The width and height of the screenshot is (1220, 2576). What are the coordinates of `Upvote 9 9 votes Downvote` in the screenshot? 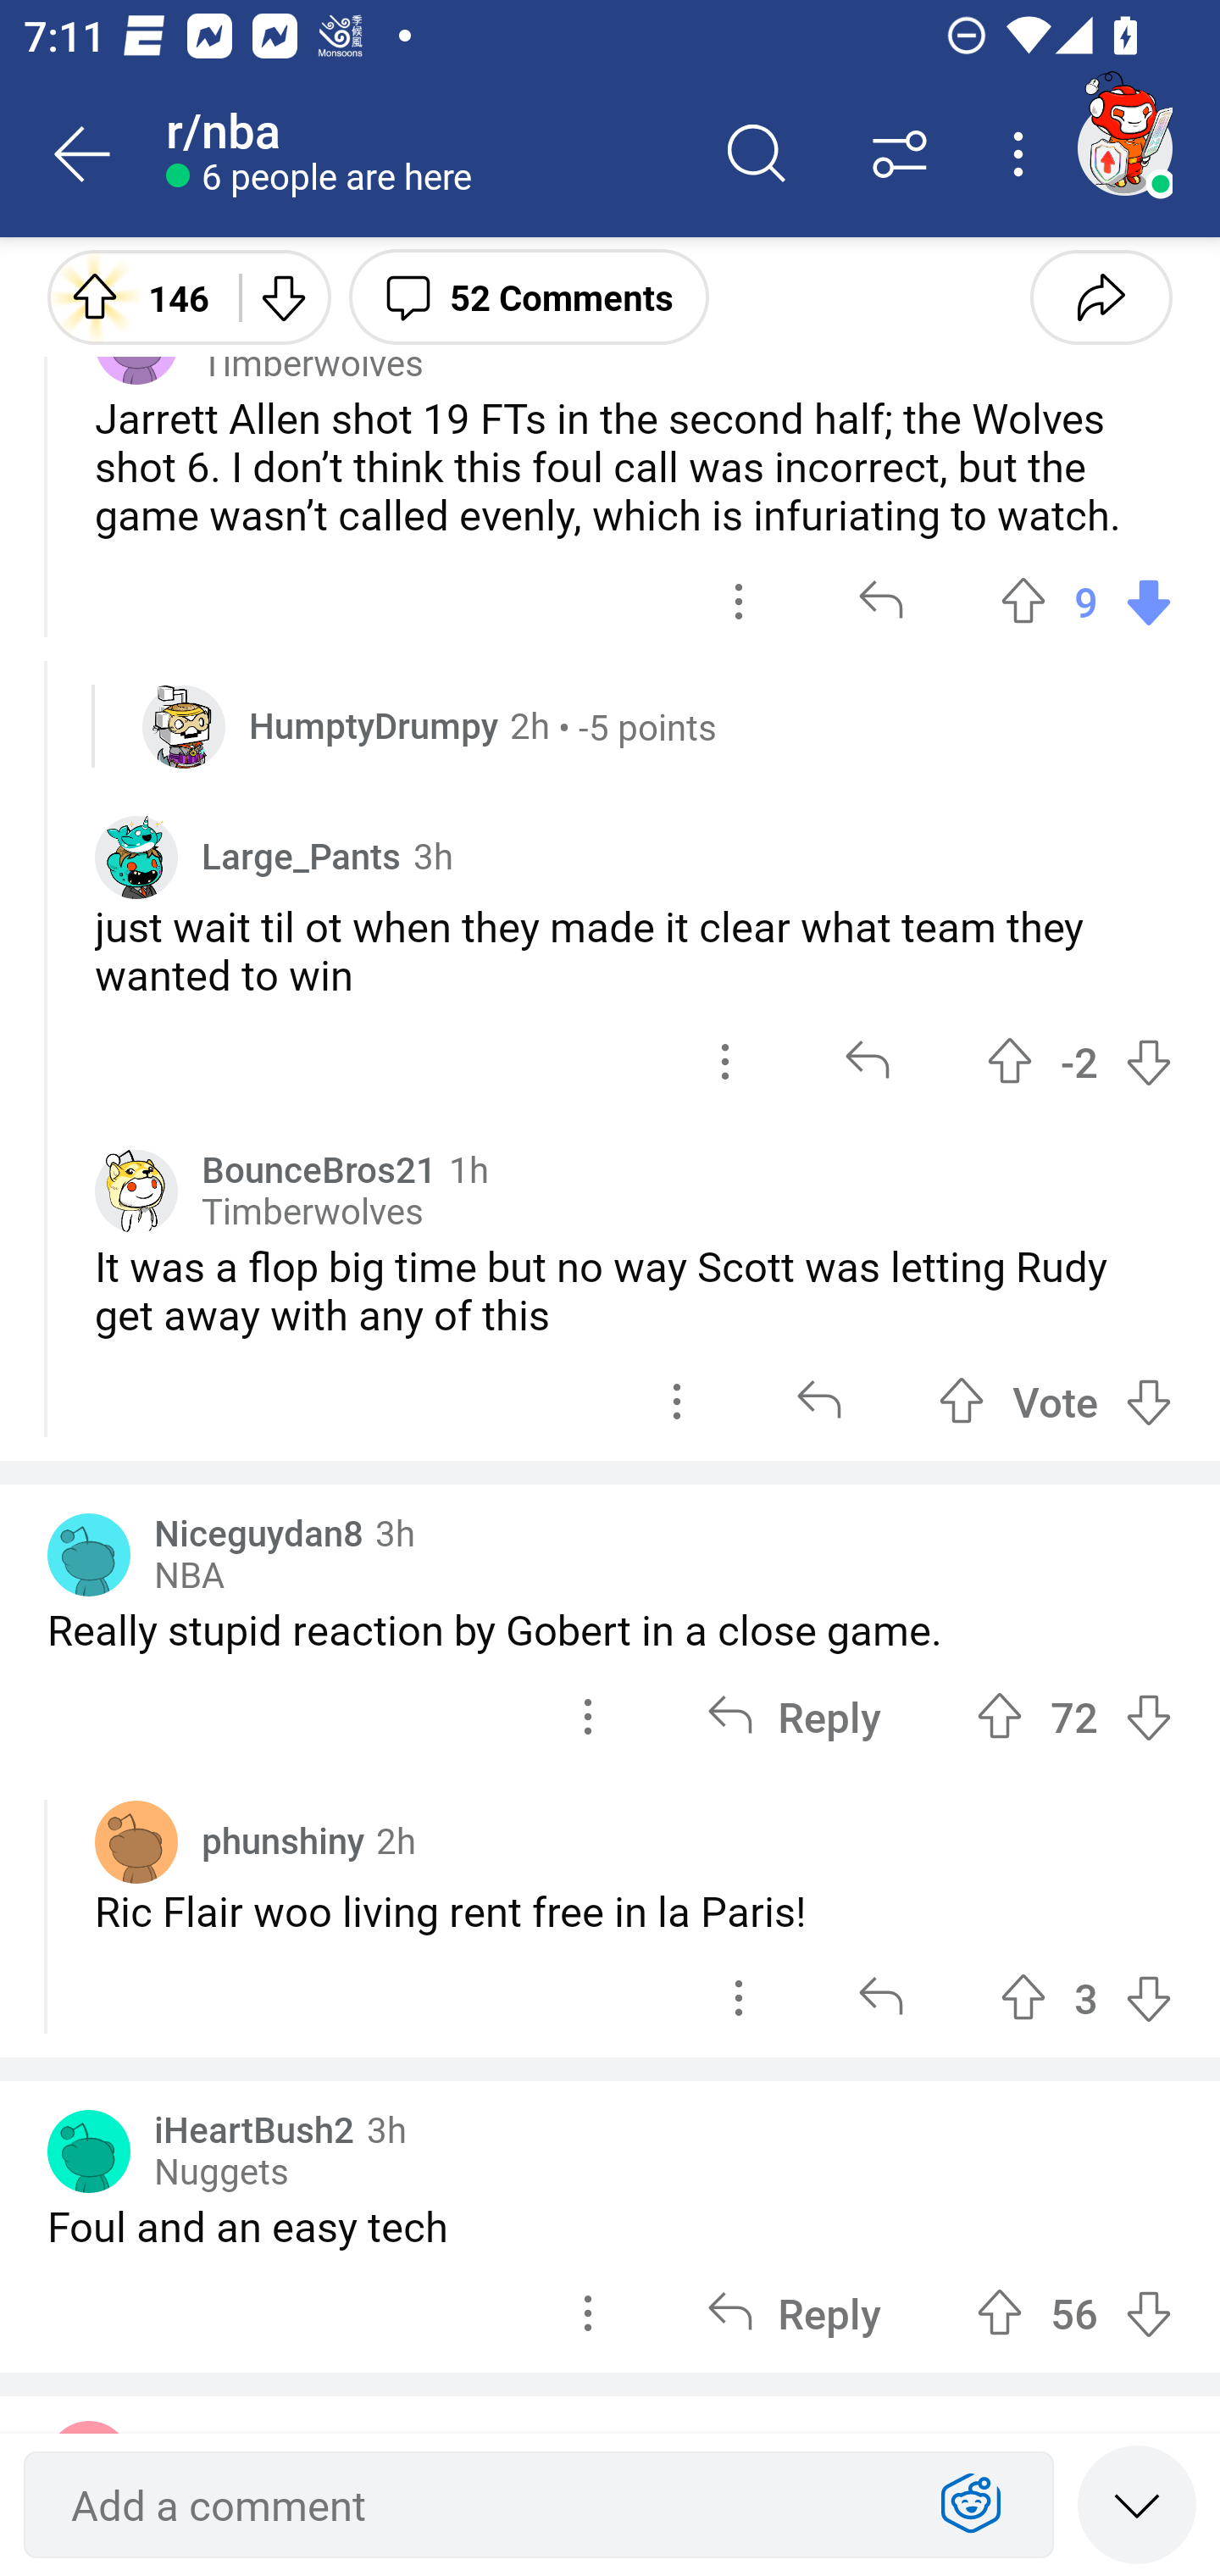 It's located at (1086, 602).